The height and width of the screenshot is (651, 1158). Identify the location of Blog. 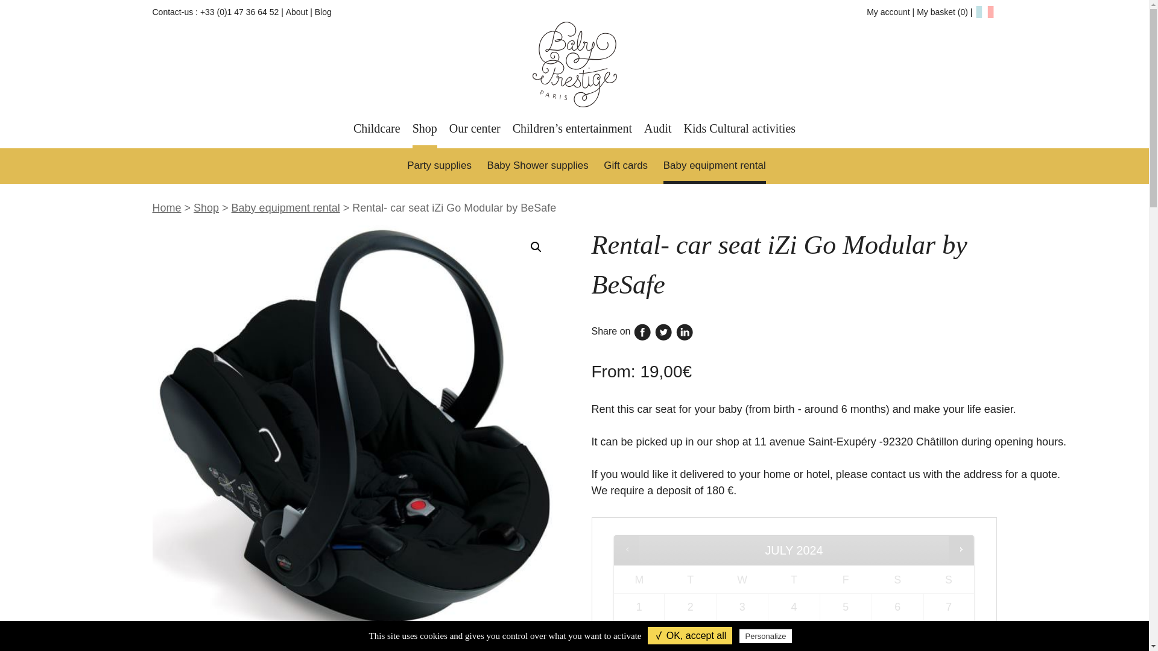
(323, 12).